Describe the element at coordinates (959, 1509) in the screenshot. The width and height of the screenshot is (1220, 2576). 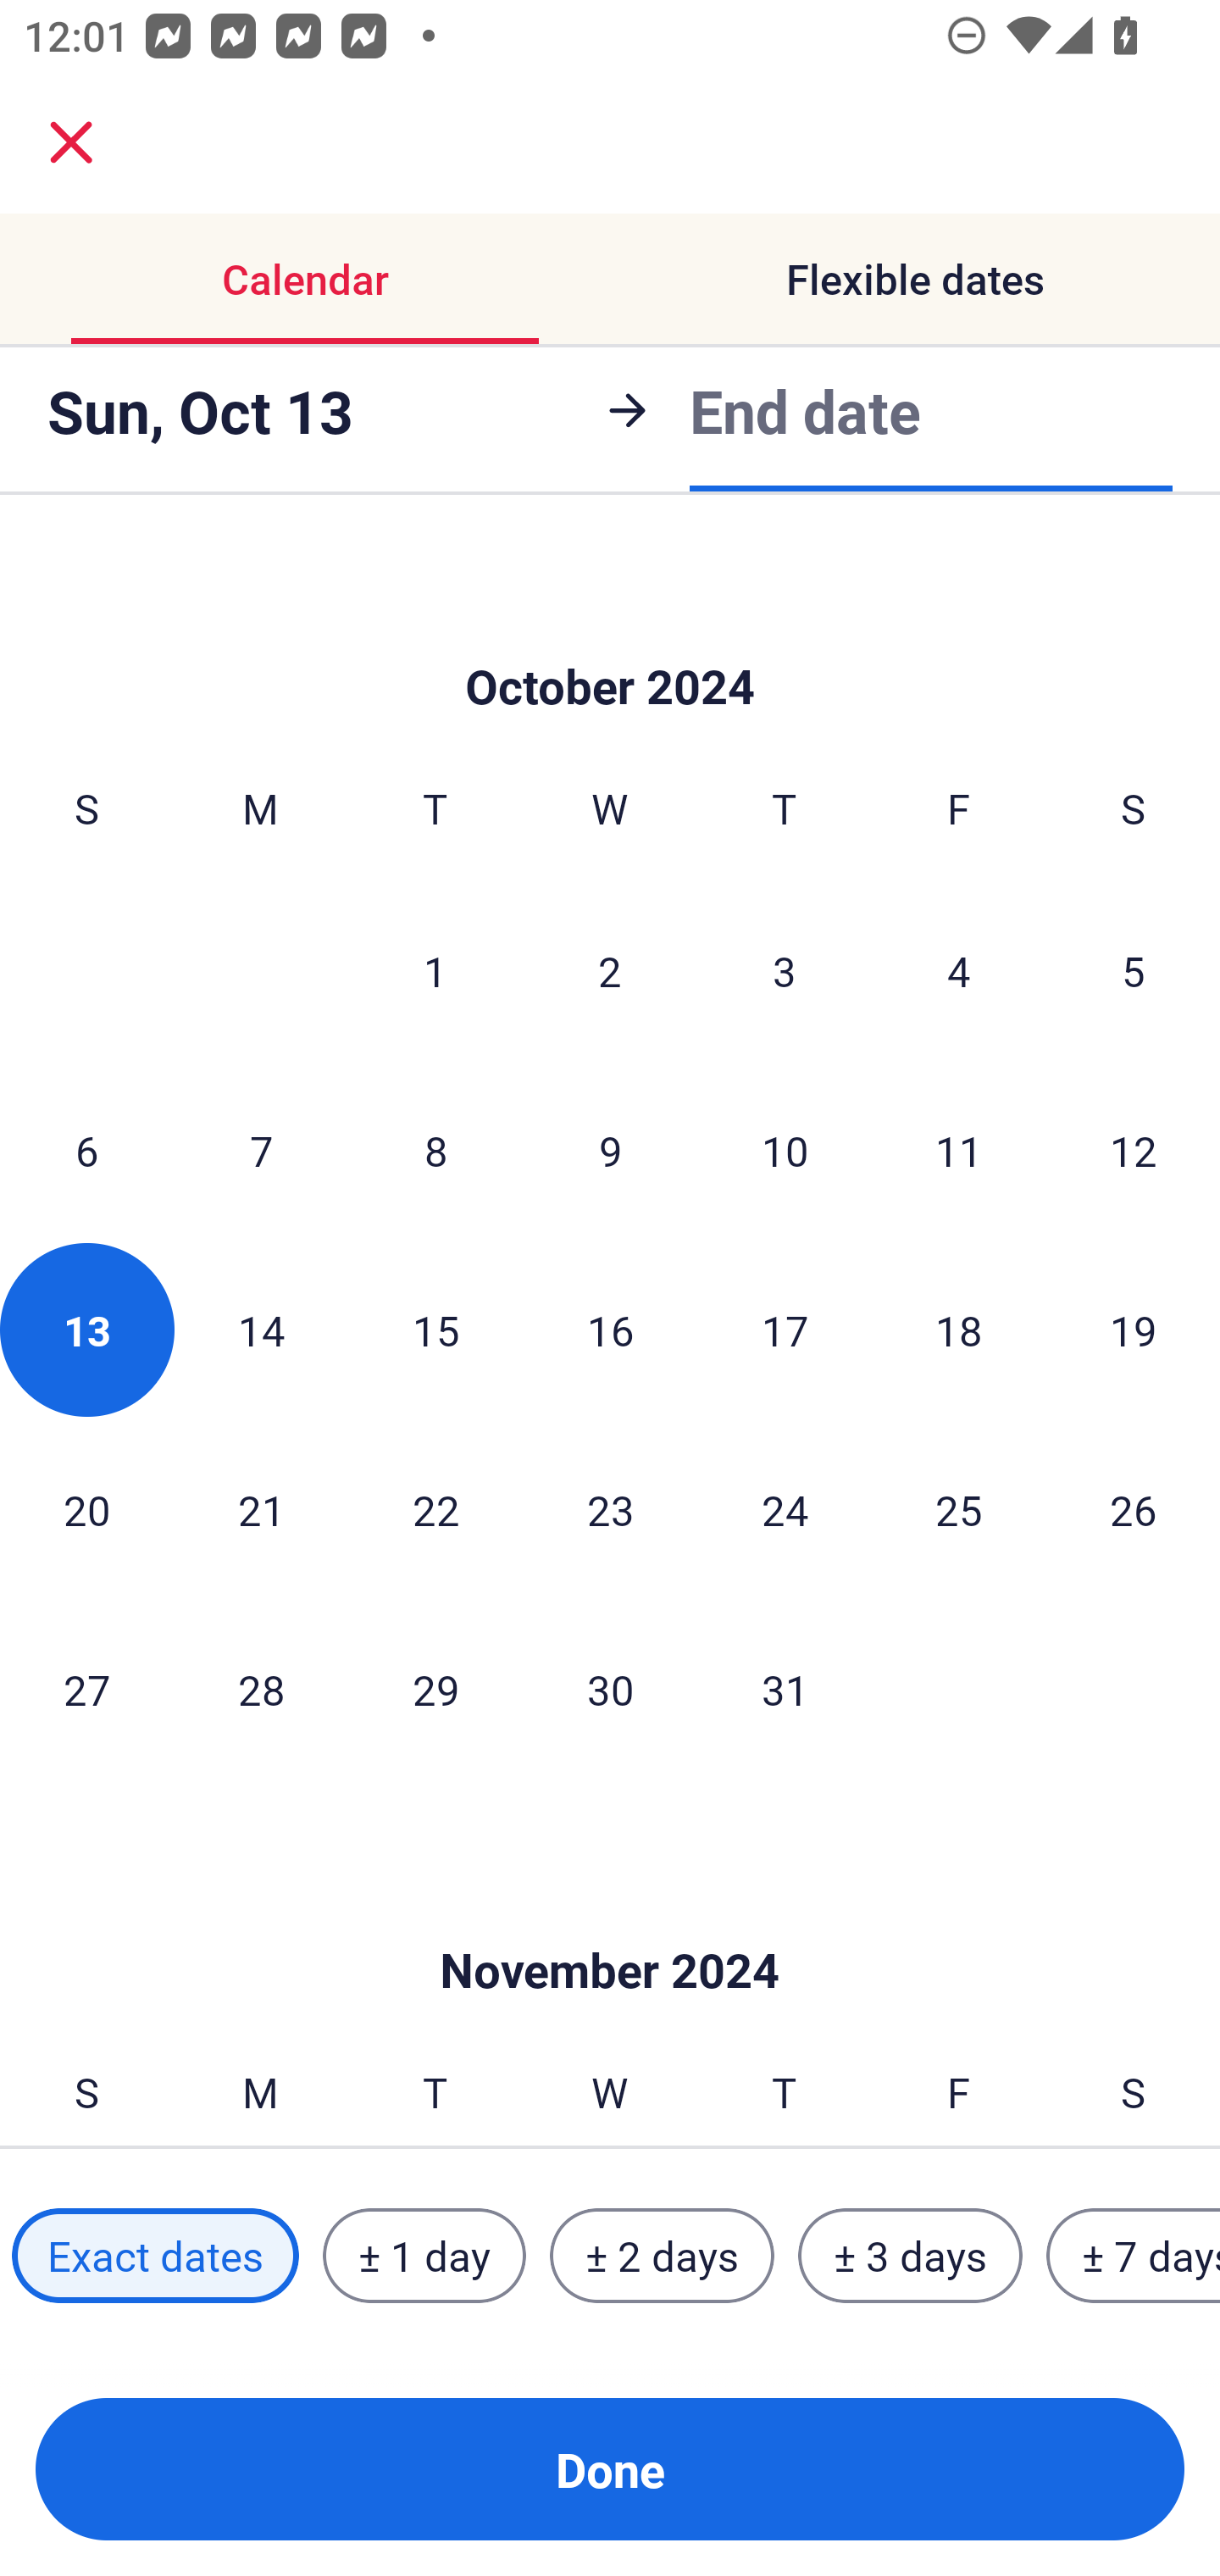
I see `25 Friday, October 25, 2024` at that location.